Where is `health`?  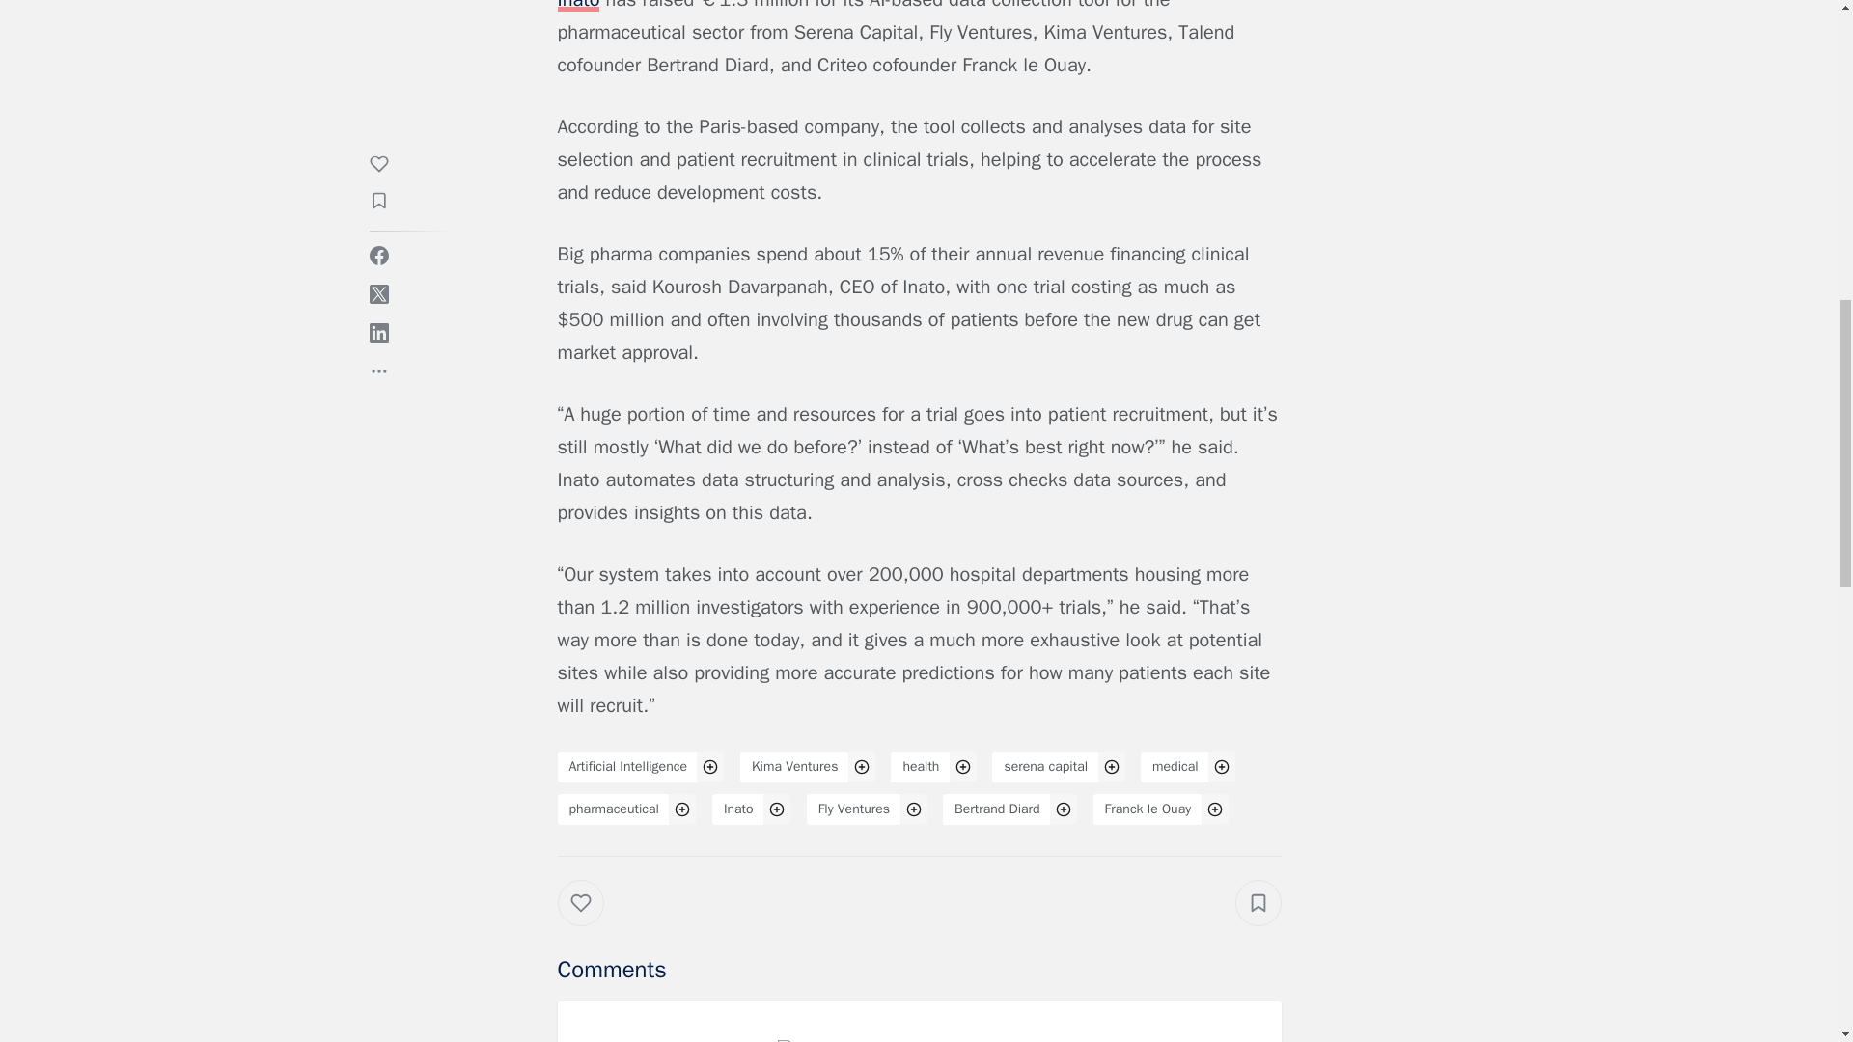 health is located at coordinates (921, 766).